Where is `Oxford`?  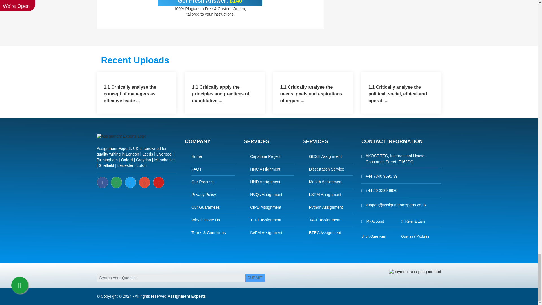 Oxford is located at coordinates (127, 160).